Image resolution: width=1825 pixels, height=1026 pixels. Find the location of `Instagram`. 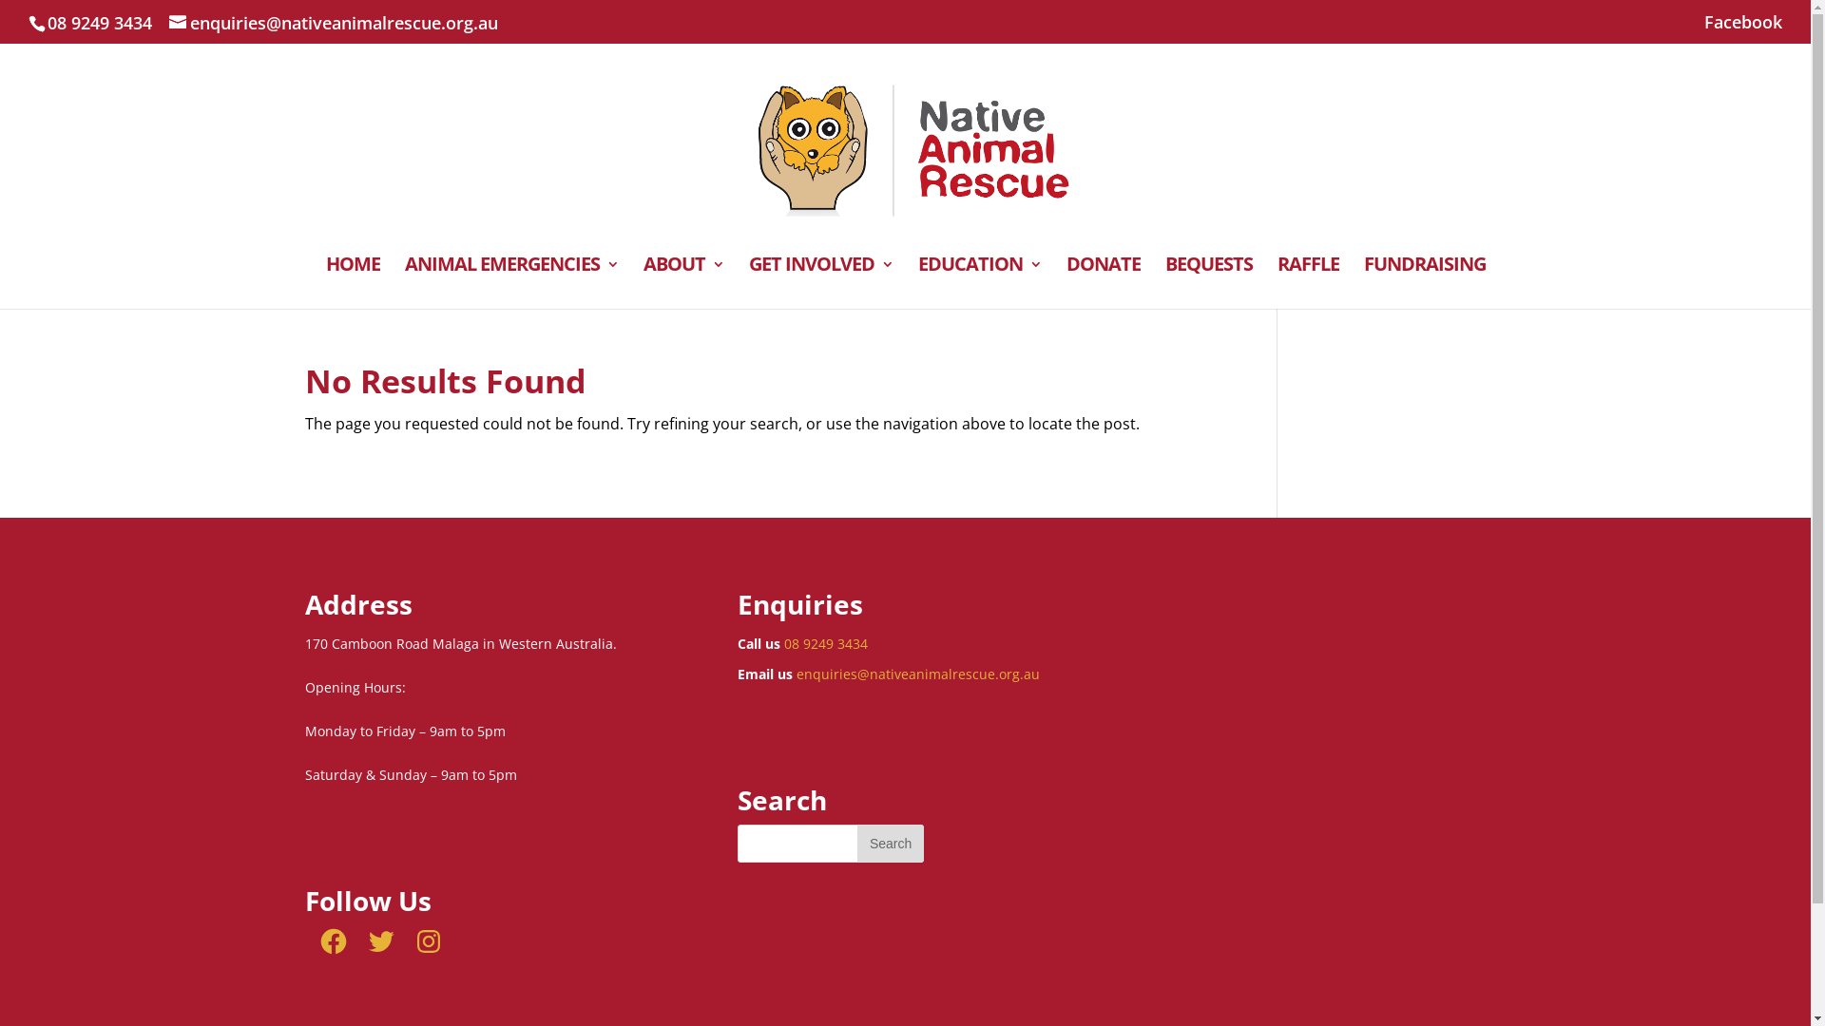

Instagram is located at coordinates (428, 941).